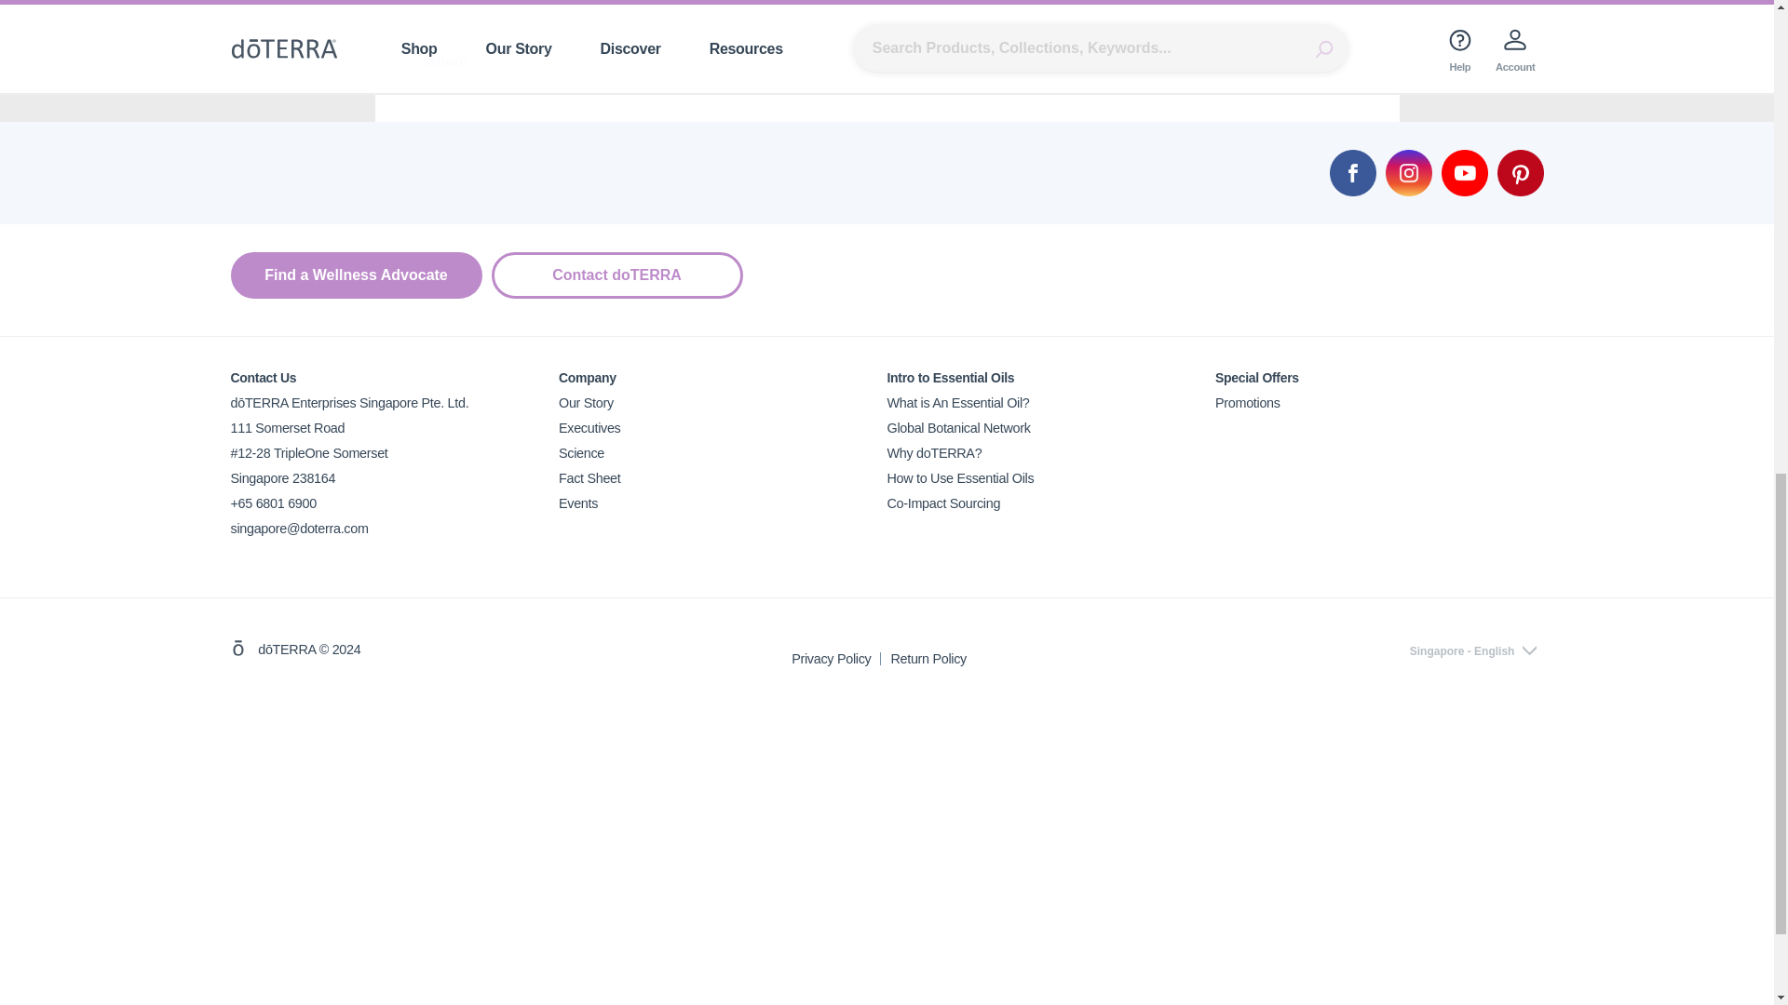 This screenshot has height=1005, width=1788. Describe the element at coordinates (1408, 172) in the screenshot. I see `Instagram` at that location.